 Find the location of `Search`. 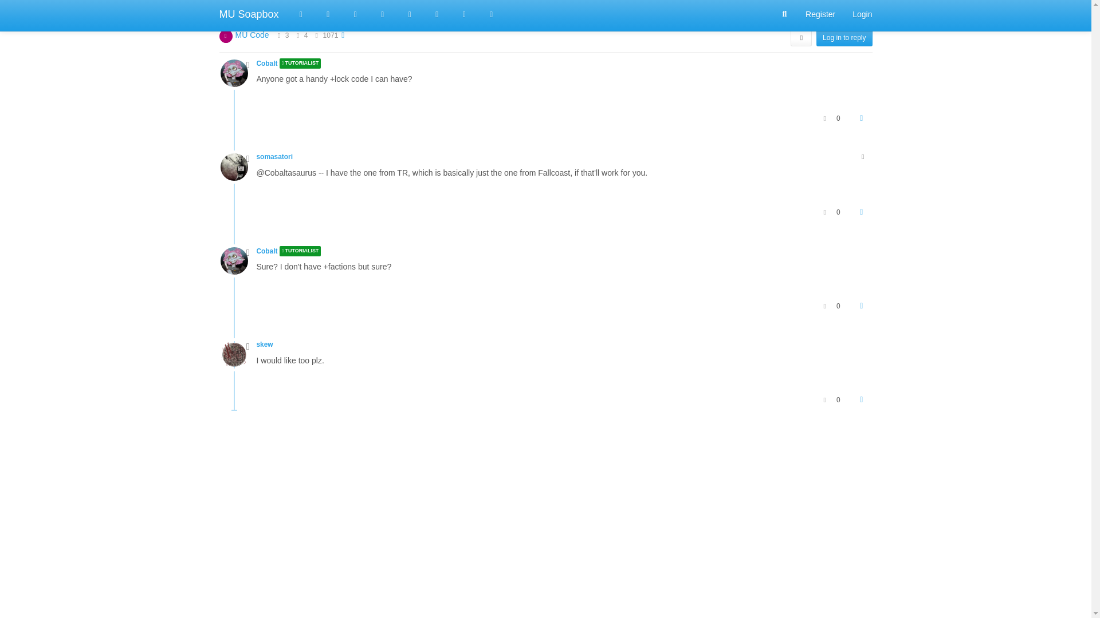

Search is located at coordinates (785, 14).